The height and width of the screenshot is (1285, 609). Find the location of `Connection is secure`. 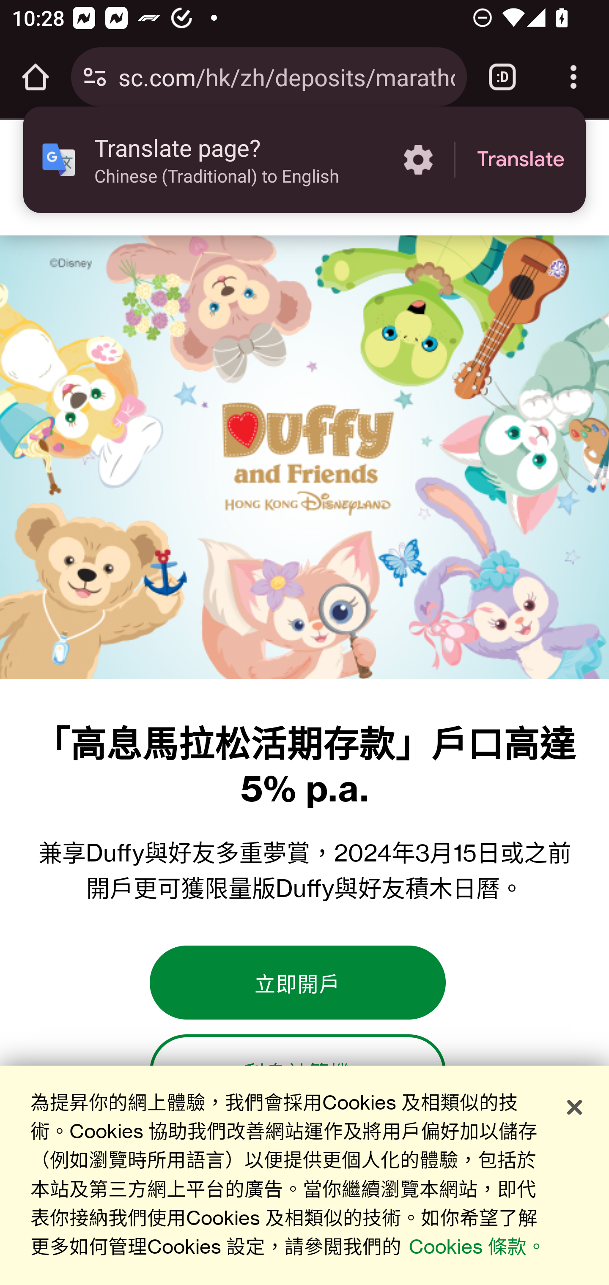

Connection is secure is located at coordinates (95, 77).